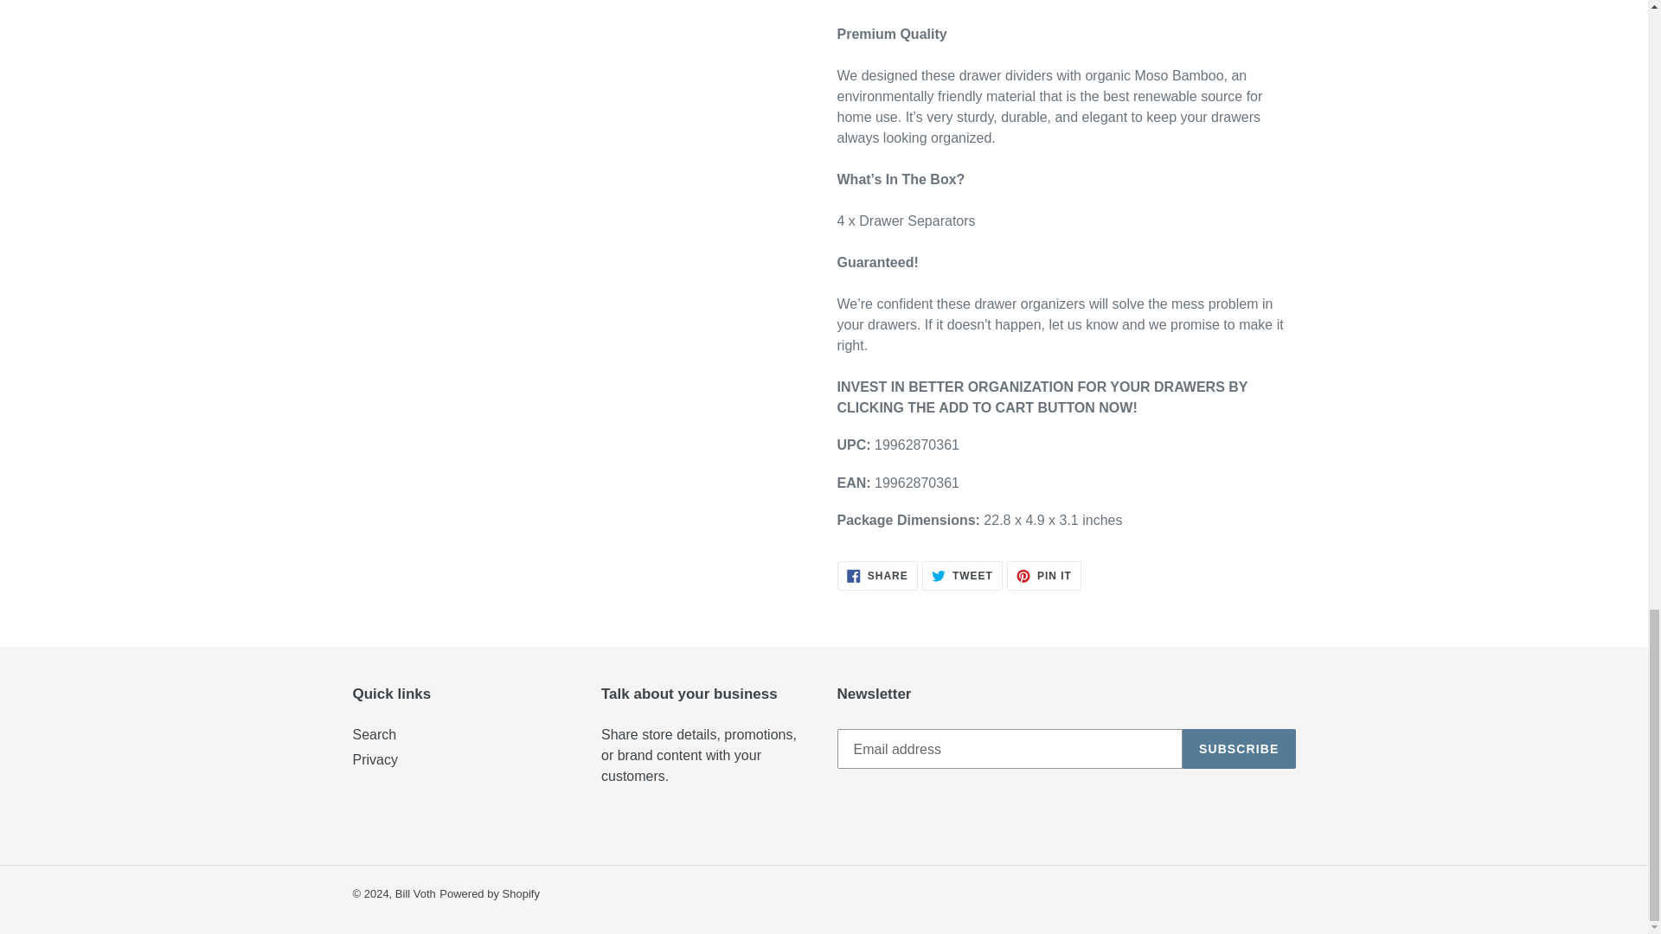 The height and width of the screenshot is (934, 1661). What do you see at coordinates (962, 576) in the screenshot?
I see `Powered by Shopify` at bounding box center [962, 576].